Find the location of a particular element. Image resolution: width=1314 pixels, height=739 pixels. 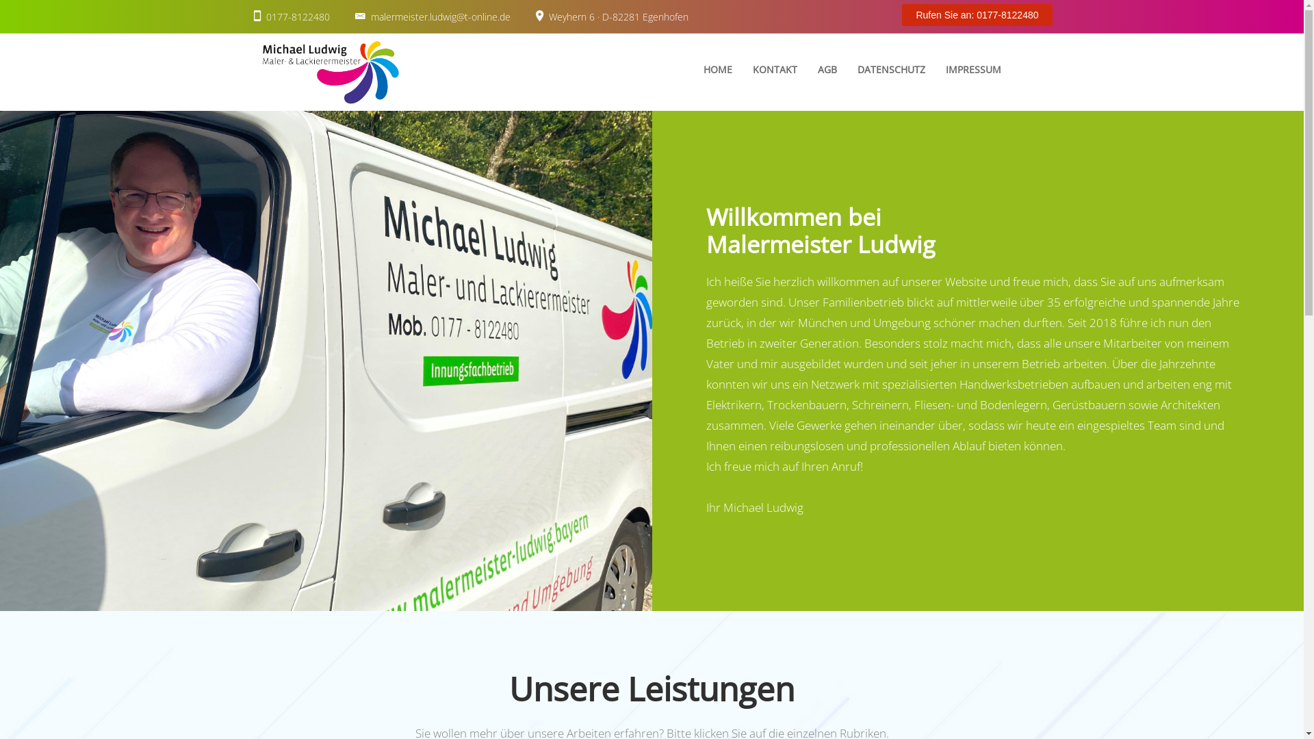

HOME is located at coordinates (717, 70).